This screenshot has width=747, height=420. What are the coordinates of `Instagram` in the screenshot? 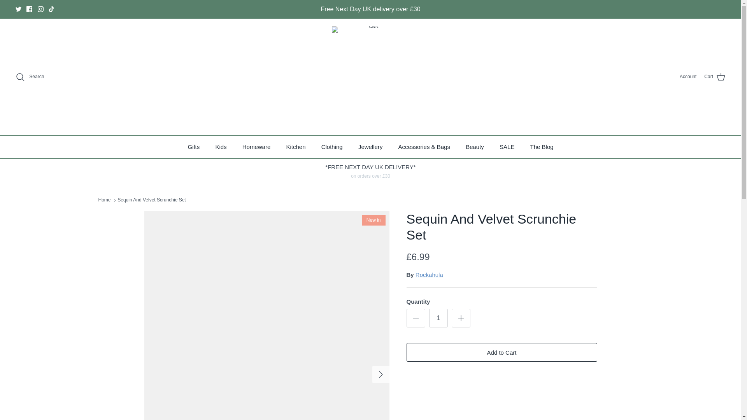 It's located at (40, 9).